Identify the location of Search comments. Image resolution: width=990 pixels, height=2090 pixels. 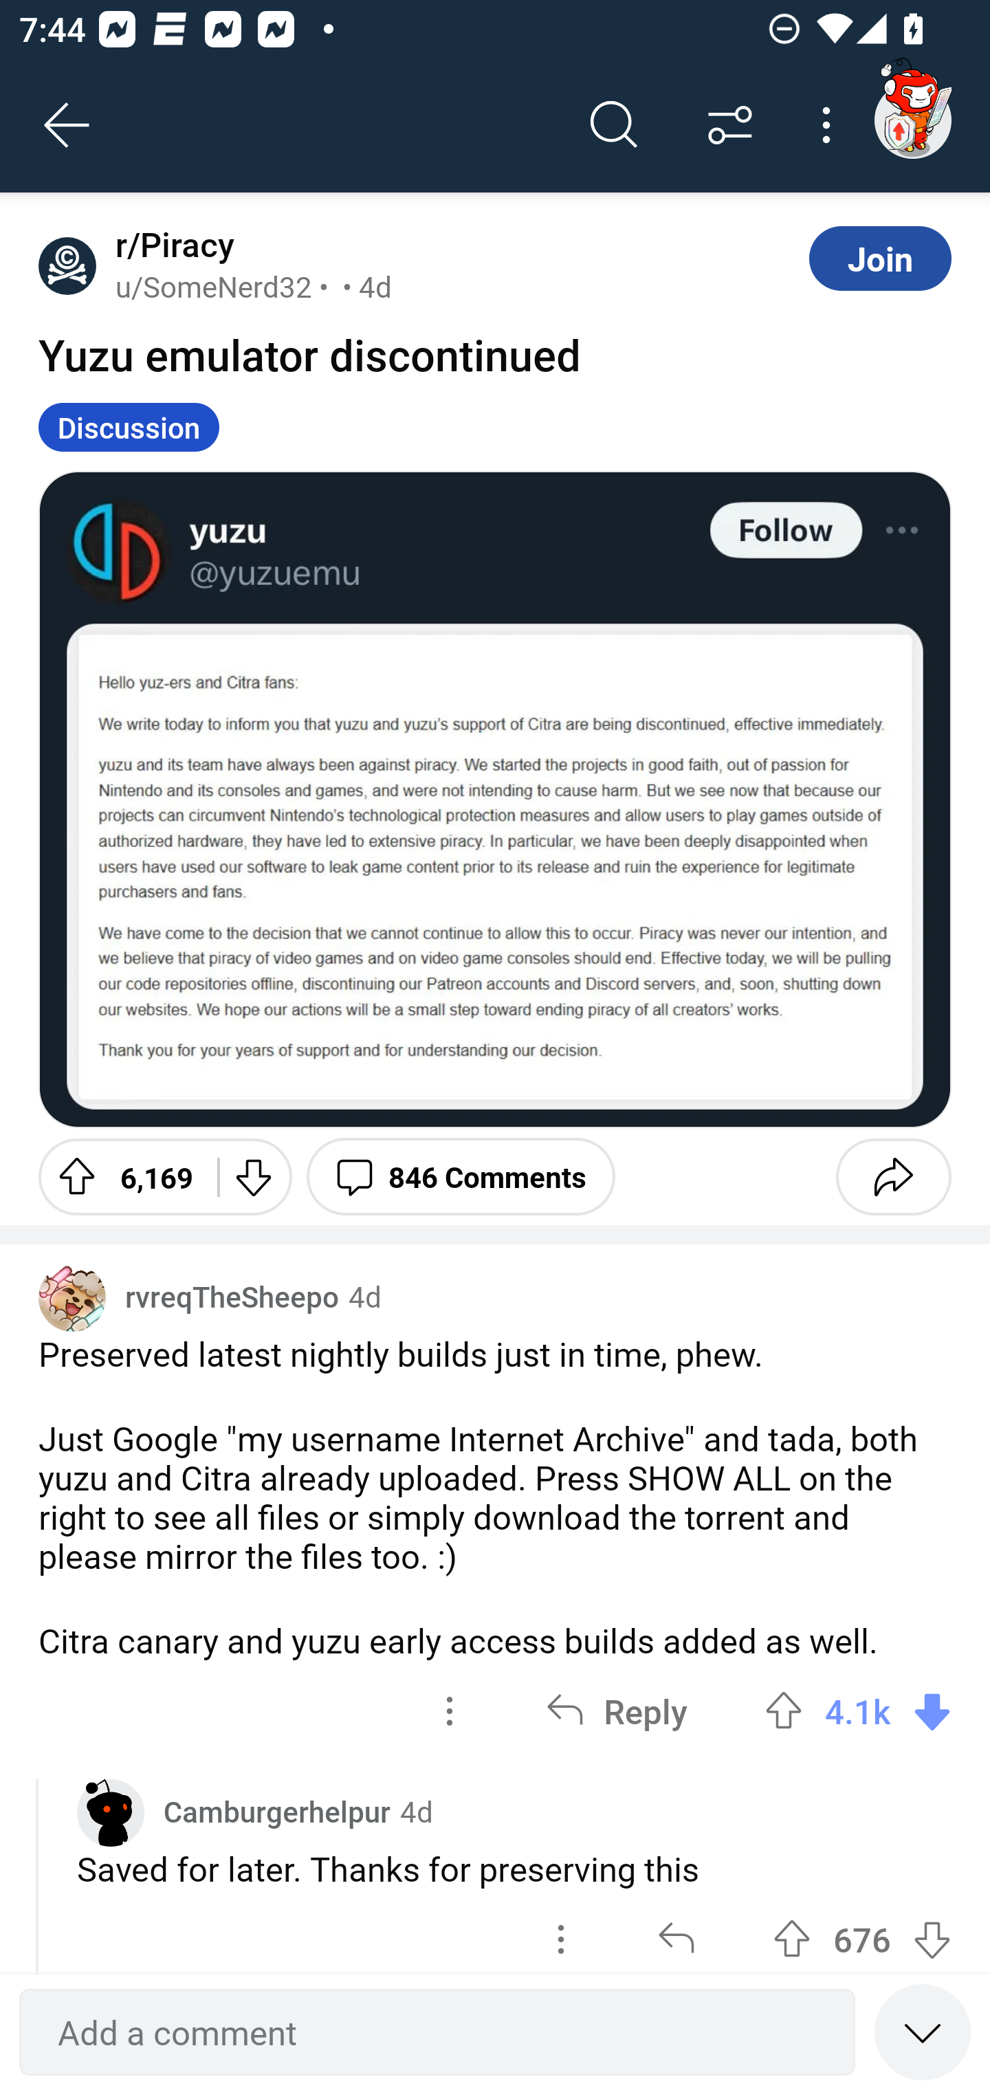
(614, 125).